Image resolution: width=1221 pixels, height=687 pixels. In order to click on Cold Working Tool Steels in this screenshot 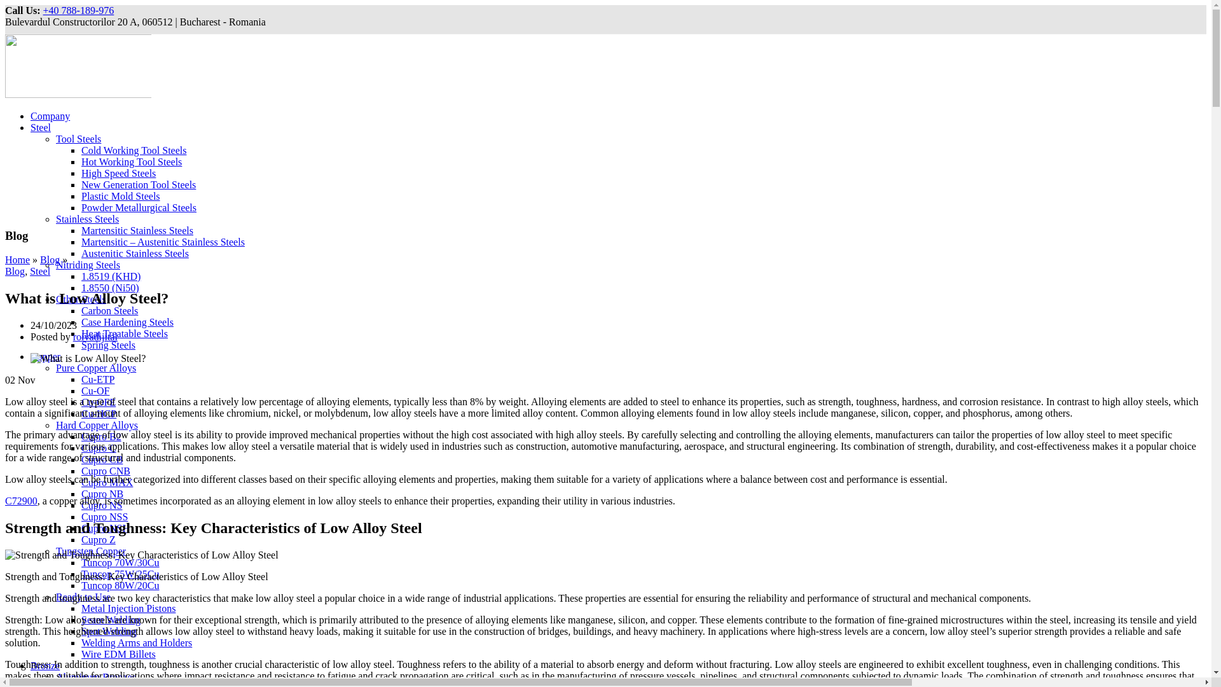, I will do `click(134, 150)`.